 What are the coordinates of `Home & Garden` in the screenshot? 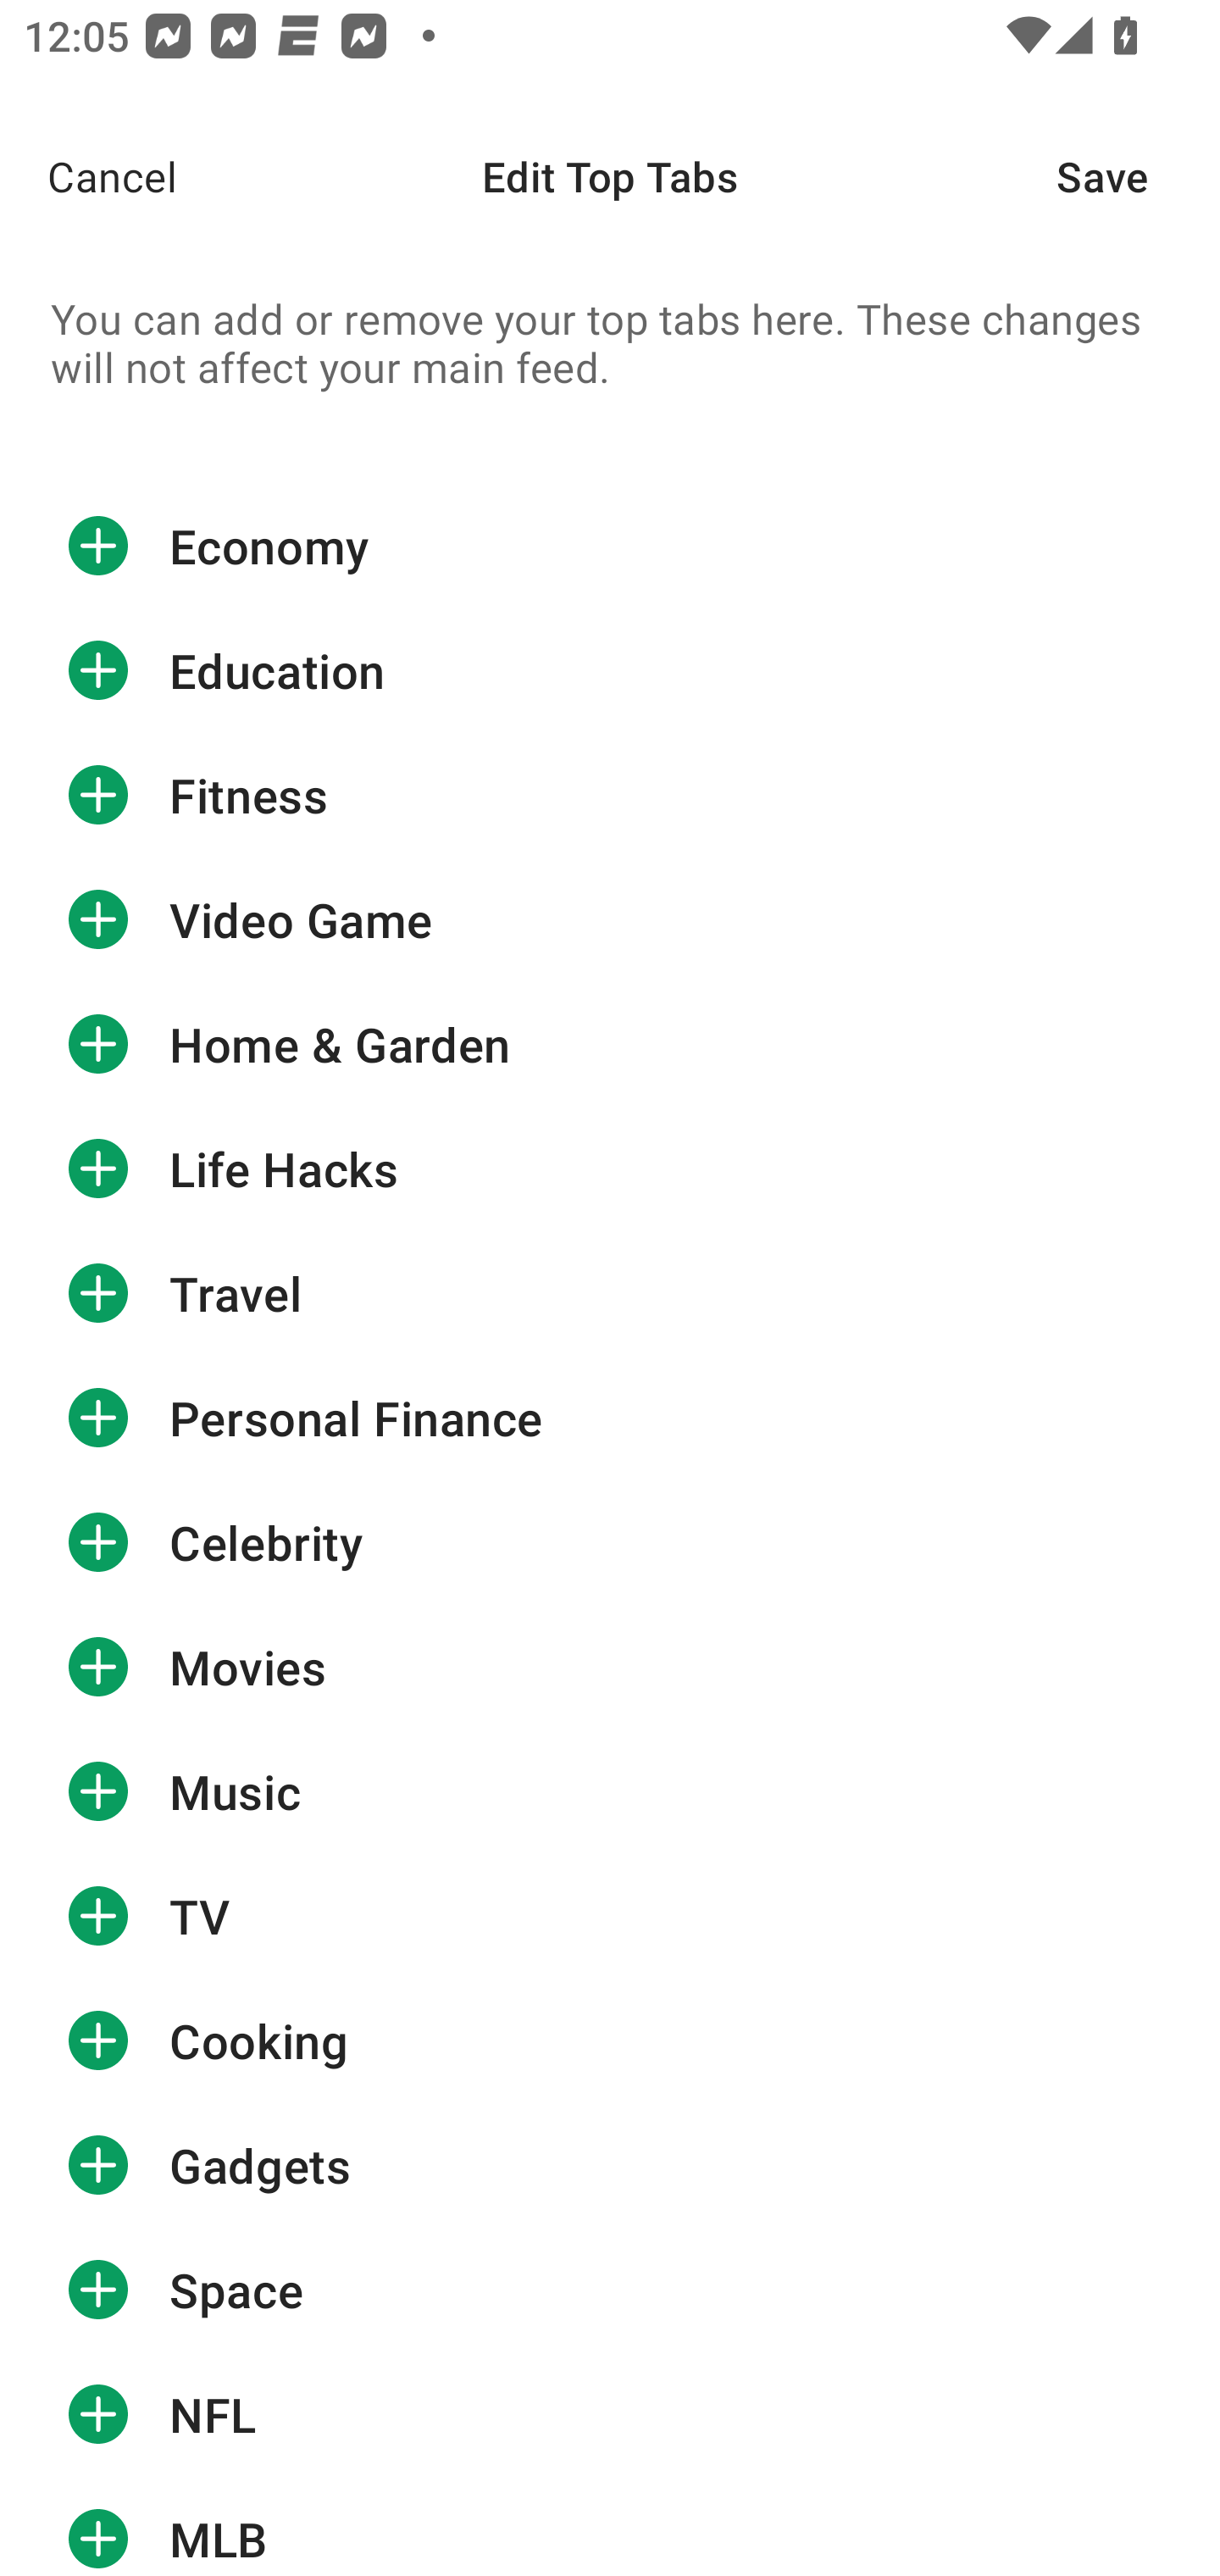 It's located at (610, 1044).